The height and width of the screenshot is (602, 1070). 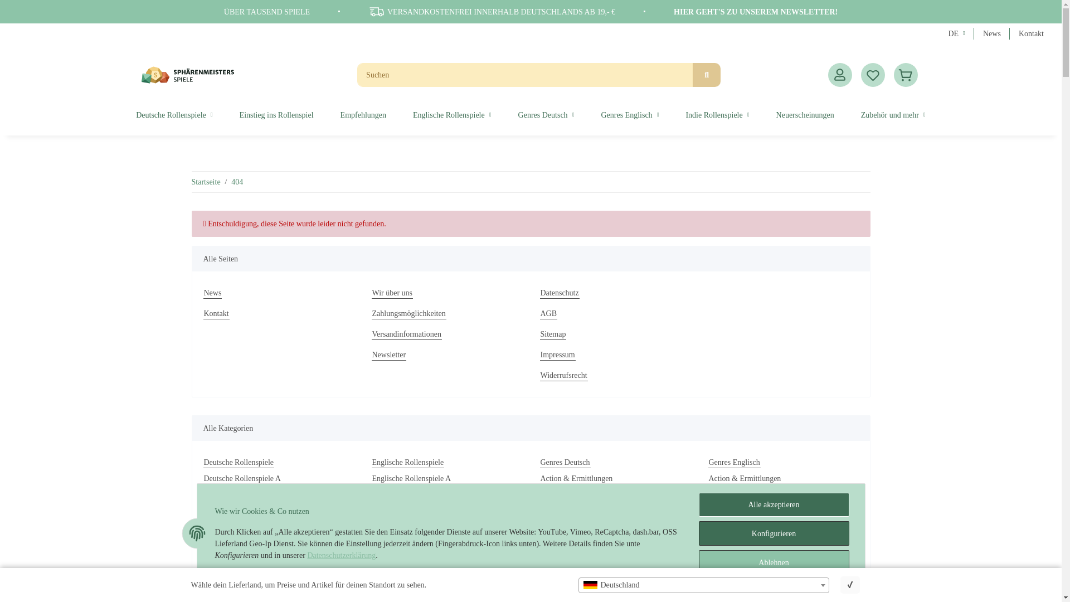 What do you see at coordinates (992, 33) in the screenshot?
I see `Aktuelle Neuigkeiten` at bounding box center [992, 33].